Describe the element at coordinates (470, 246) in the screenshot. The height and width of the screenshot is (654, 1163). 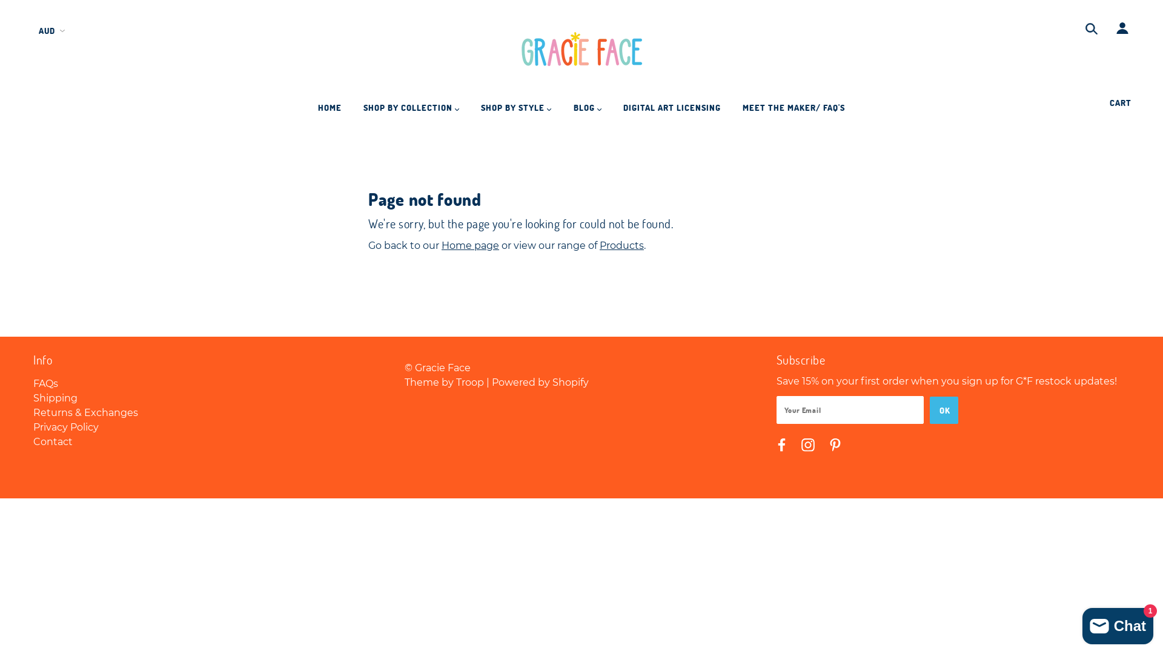
I see `Home page` at that location.